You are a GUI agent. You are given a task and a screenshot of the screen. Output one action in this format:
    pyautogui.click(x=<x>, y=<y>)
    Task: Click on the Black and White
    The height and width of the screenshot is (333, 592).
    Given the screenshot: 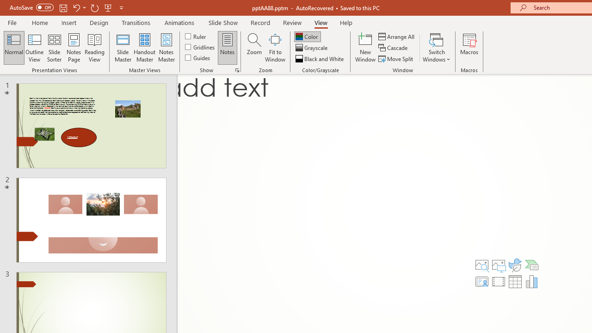 What is the action you would take?
    pyautogui.click(x=321, y=58)
    